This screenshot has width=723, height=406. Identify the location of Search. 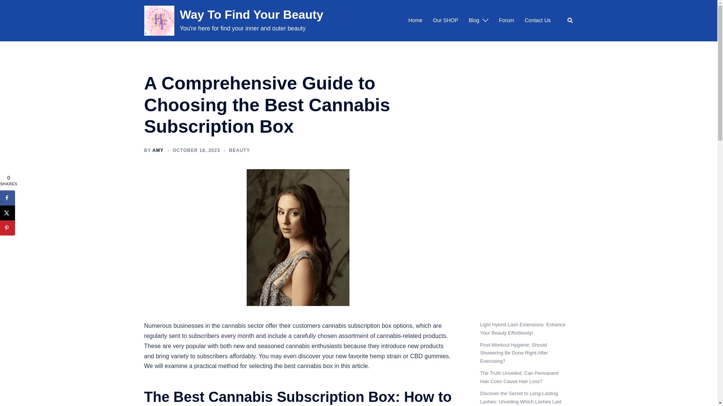
(570, 20).